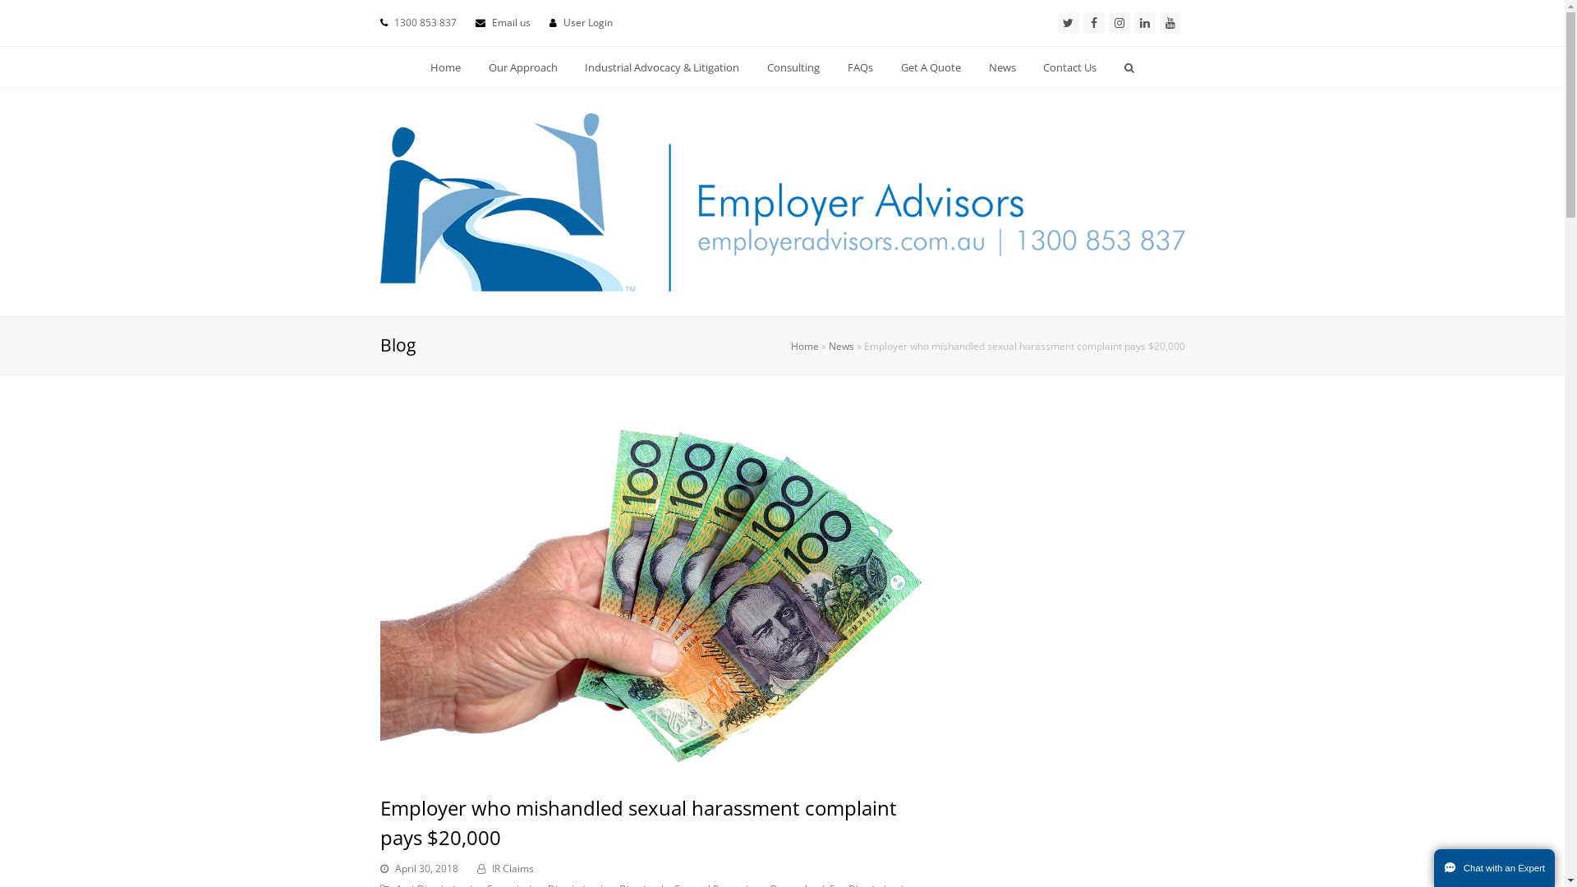  Describe the element at coordinates (931, 67) in the screenshot. I see `Get A Quote` at that location.